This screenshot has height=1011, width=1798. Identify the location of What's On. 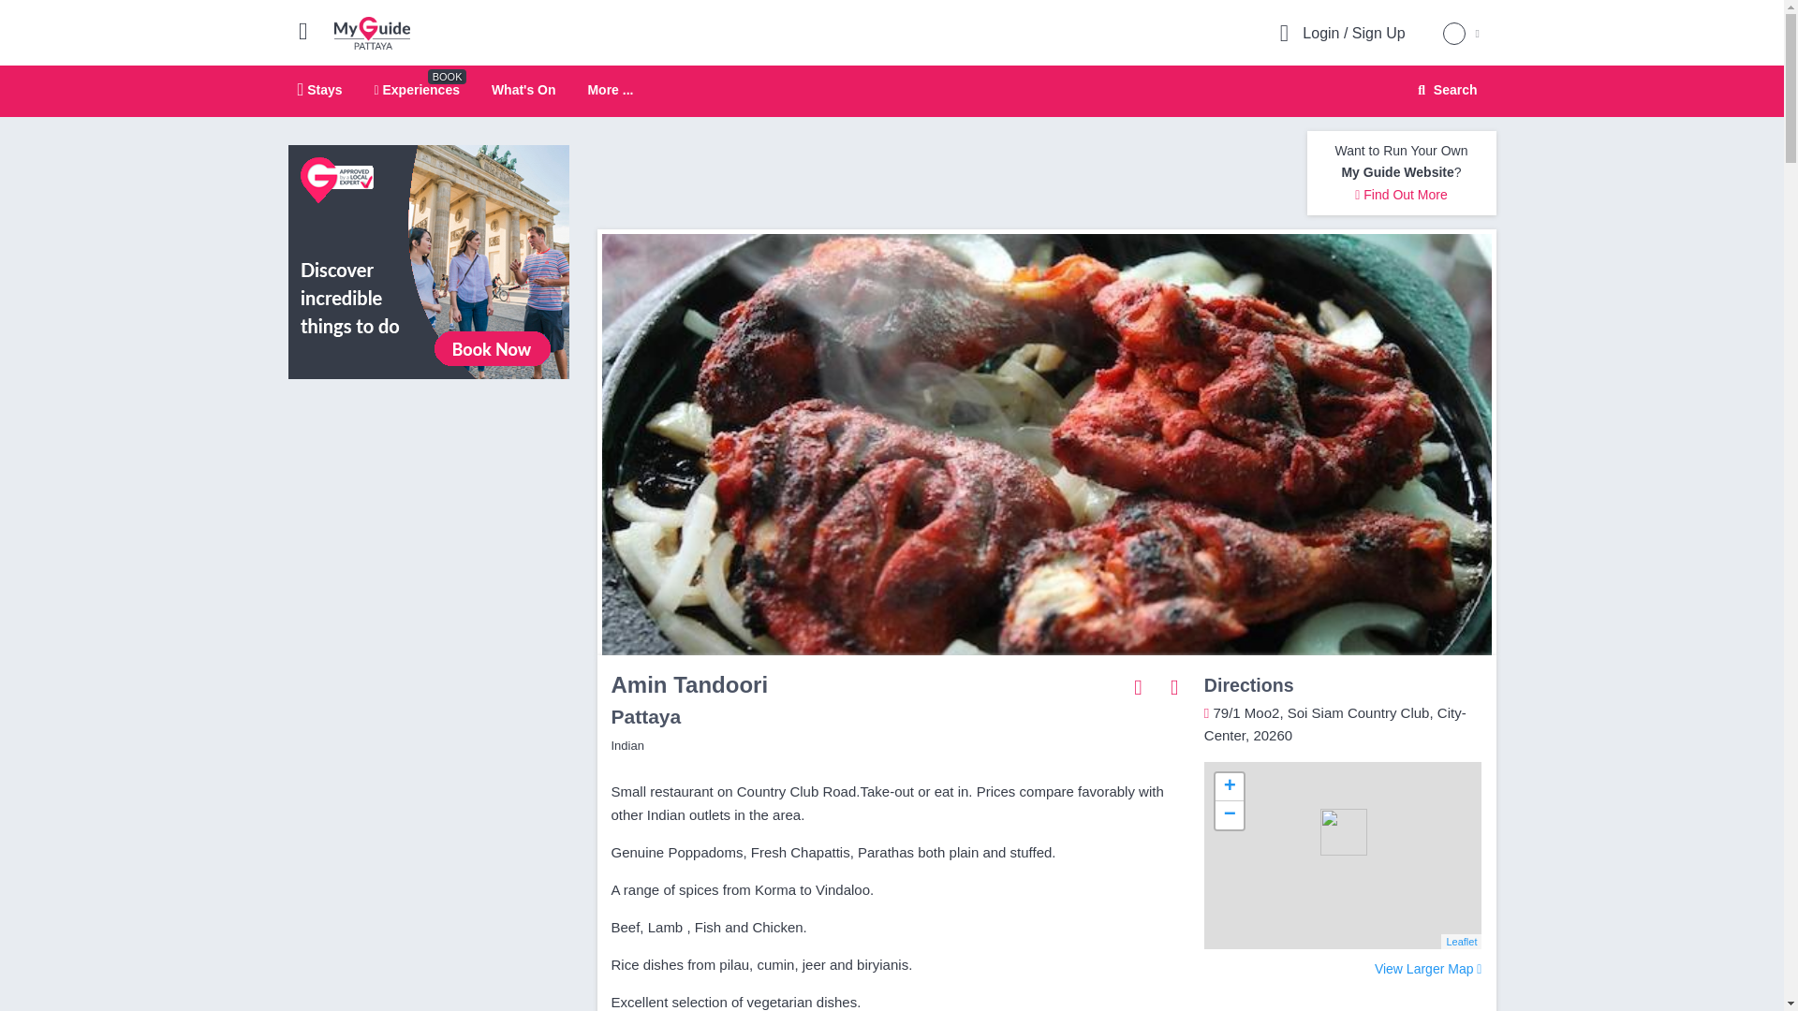
(523, 89).